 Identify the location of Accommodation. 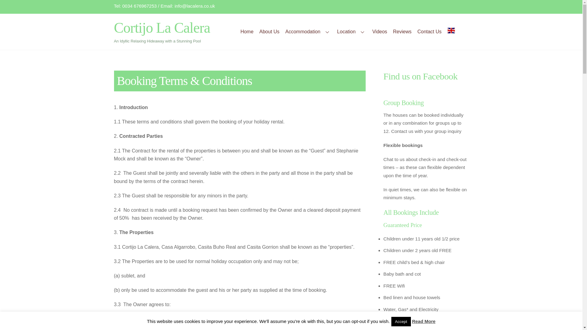
(308, 32).